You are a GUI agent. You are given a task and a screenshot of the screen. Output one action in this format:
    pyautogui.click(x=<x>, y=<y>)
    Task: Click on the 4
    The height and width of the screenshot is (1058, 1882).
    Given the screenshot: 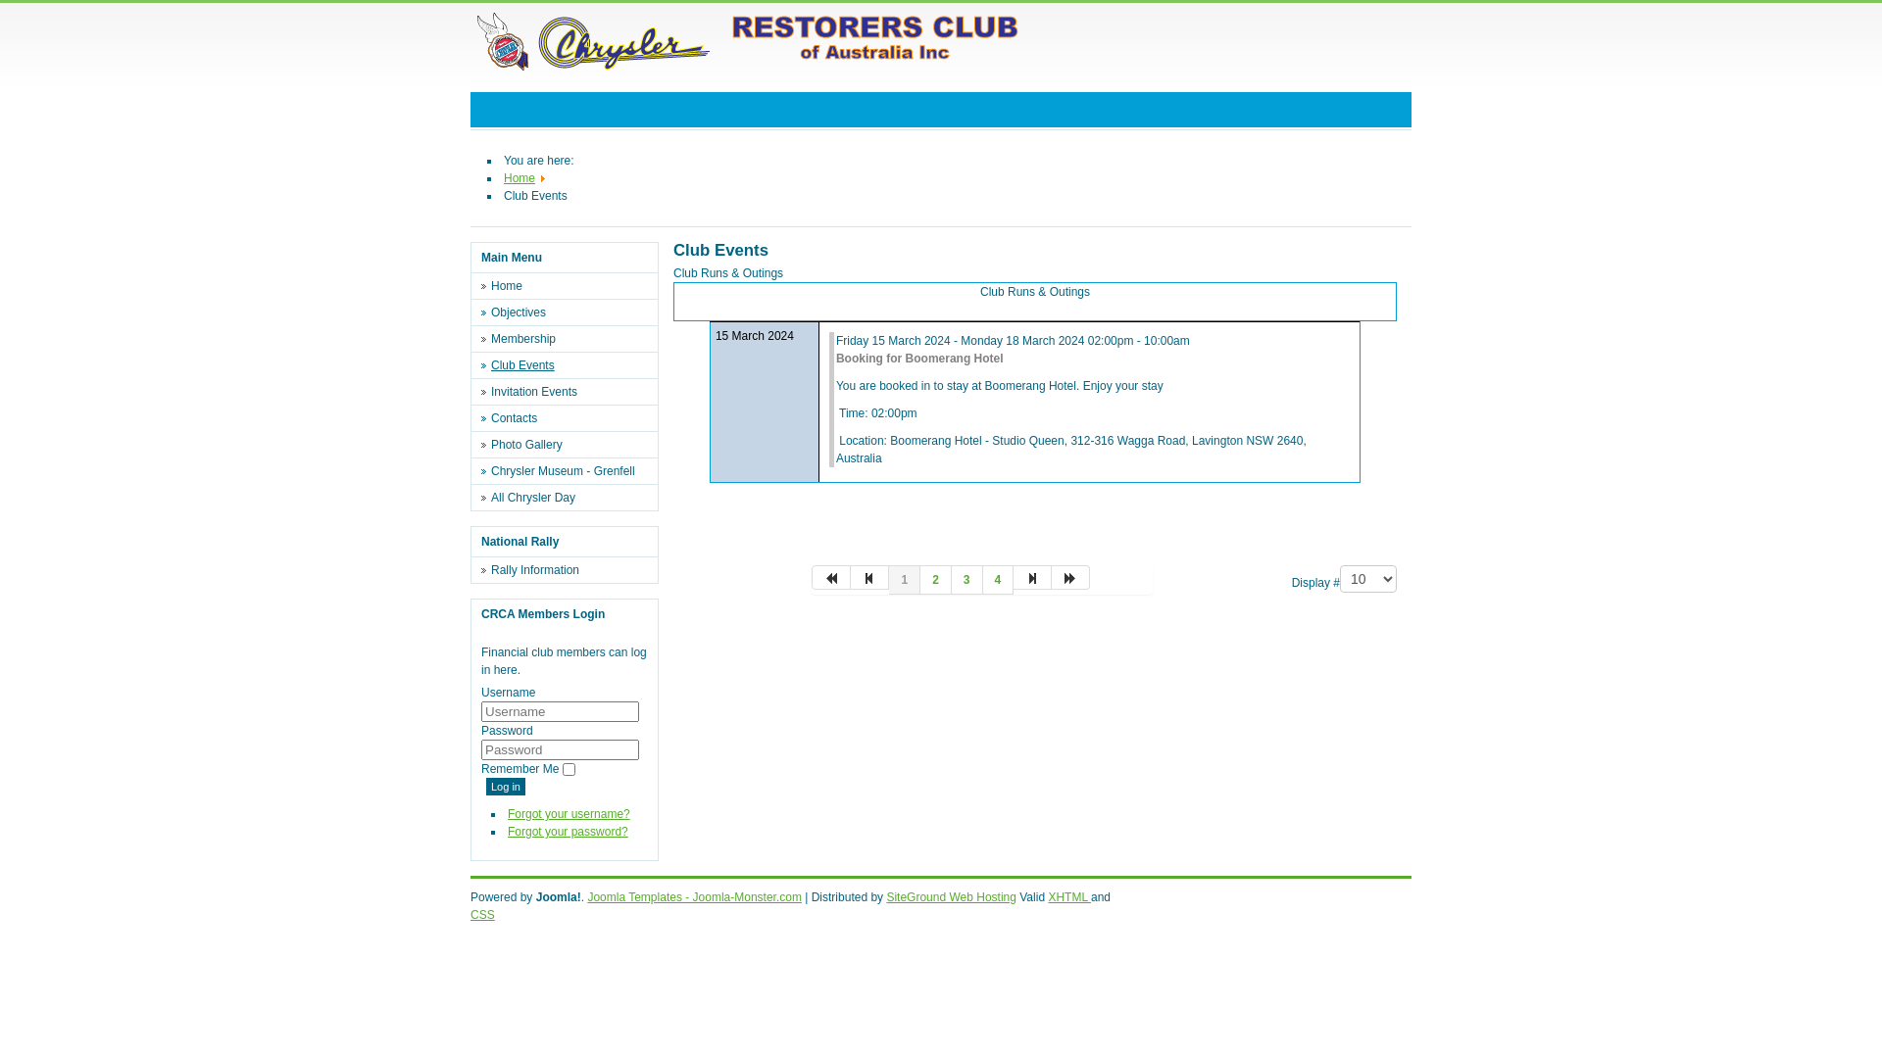 What is the action you would take?
    pyautogui.click(x=998, y=580)
    